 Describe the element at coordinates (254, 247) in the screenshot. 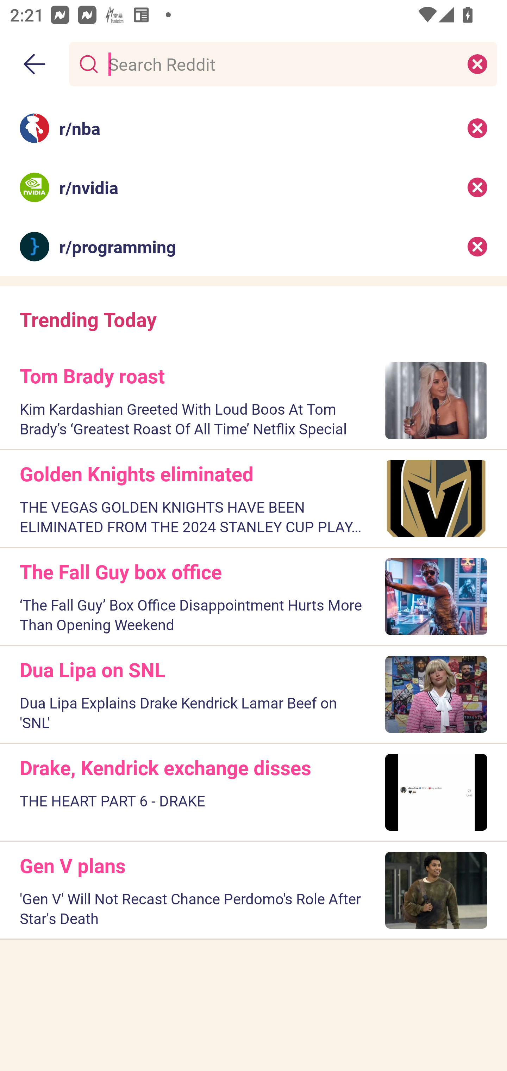

I see `r/programming Recent search: r/programming Remove` at that location.